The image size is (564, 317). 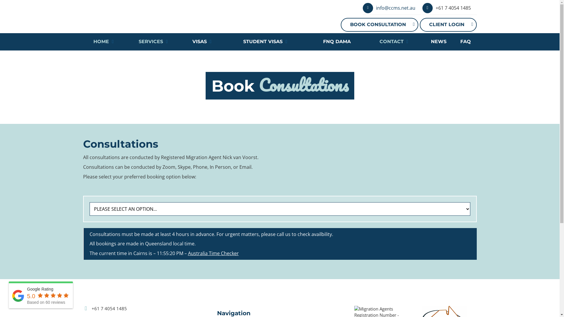 What do you see at coordinates (104, 42) in the screenshot?
I see `HOME` at bounding box center [104, 42].